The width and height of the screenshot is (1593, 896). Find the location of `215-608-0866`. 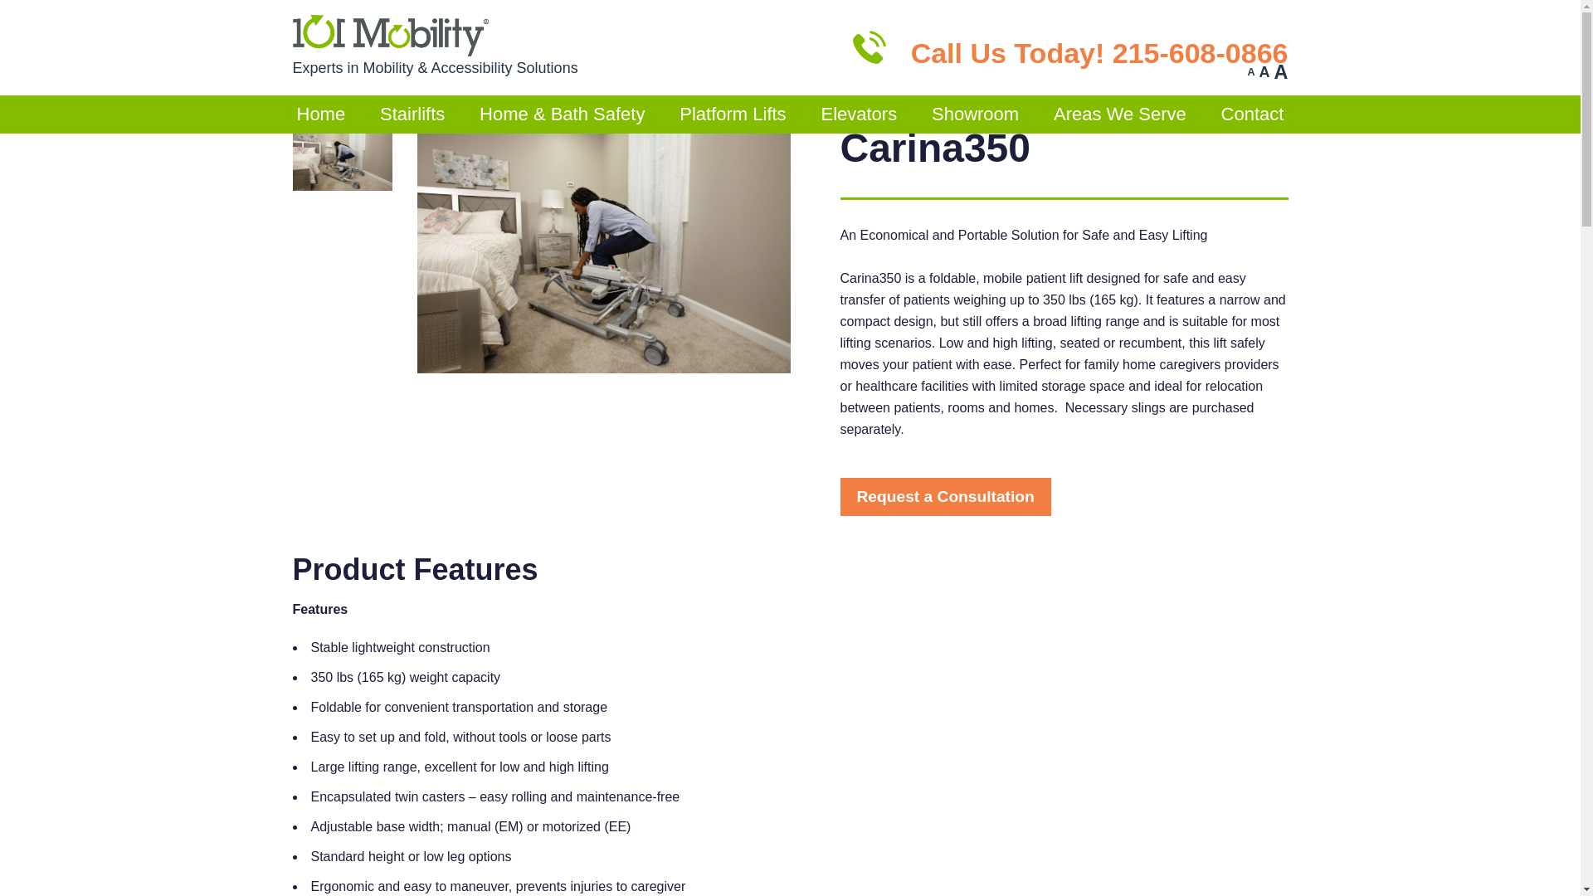

215-608-0866 is located at coordinates (1200, 51).